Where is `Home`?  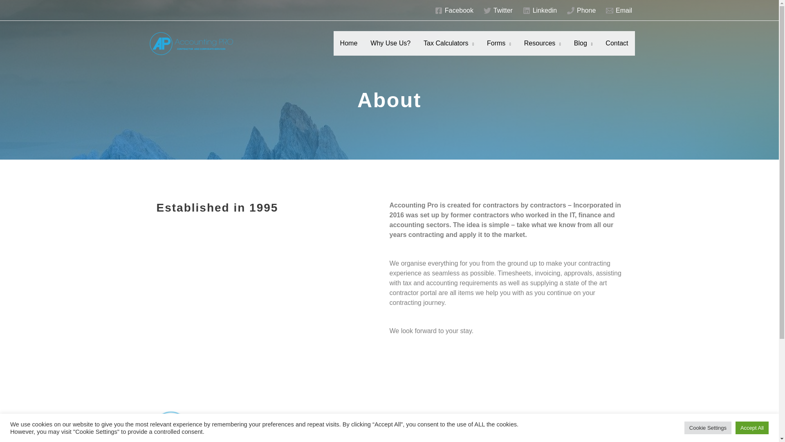
Home is located at coordinates (349, 43).